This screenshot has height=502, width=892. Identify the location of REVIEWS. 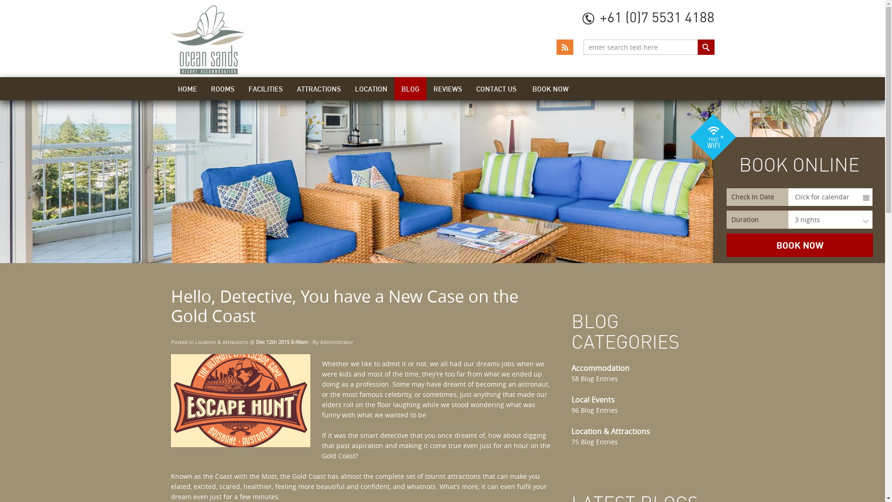
(448, 89).